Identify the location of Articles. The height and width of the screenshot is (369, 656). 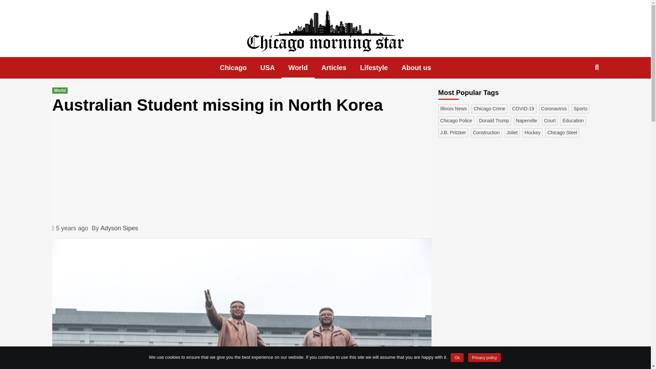
(334, 68).